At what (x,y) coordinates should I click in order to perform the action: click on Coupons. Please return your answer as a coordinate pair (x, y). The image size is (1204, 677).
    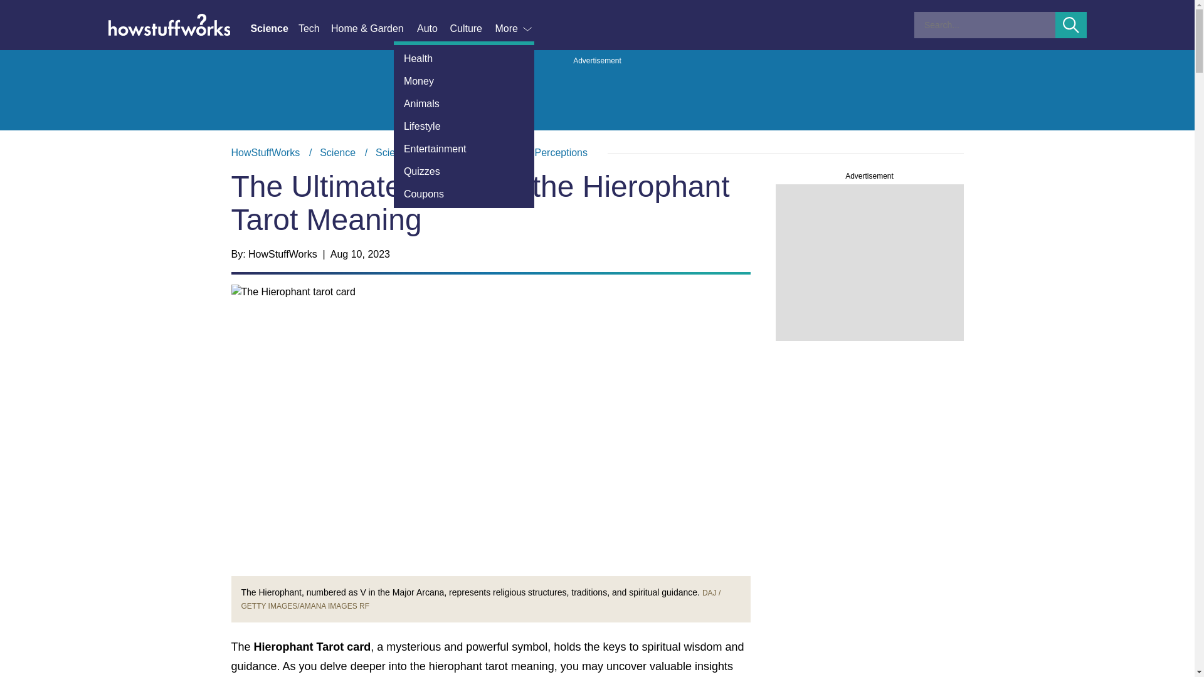
    Looking at the image, I should click on (464, 194).